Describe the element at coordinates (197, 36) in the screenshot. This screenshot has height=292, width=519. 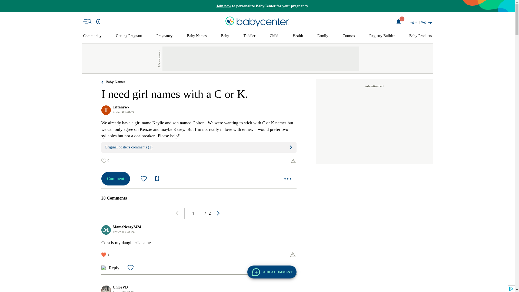
I see `Baby Names` at that location.